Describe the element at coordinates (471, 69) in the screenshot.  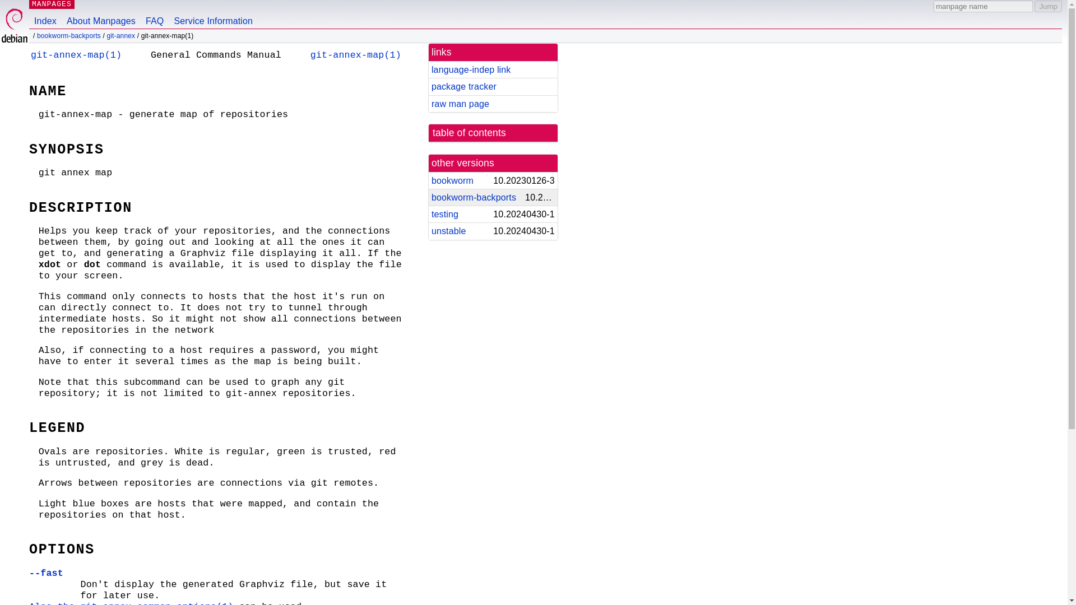
I see `language-indep link` at that location.